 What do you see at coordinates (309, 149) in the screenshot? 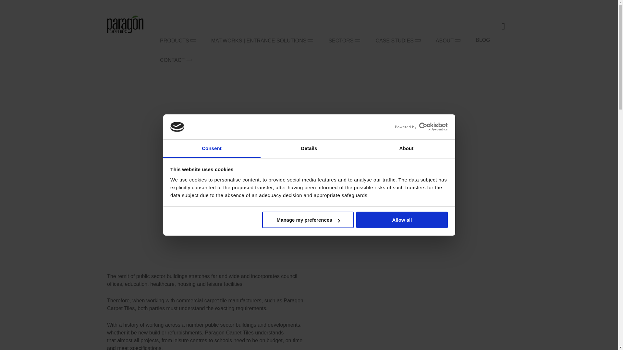
I see `Details` at bounding box center [309, 149].